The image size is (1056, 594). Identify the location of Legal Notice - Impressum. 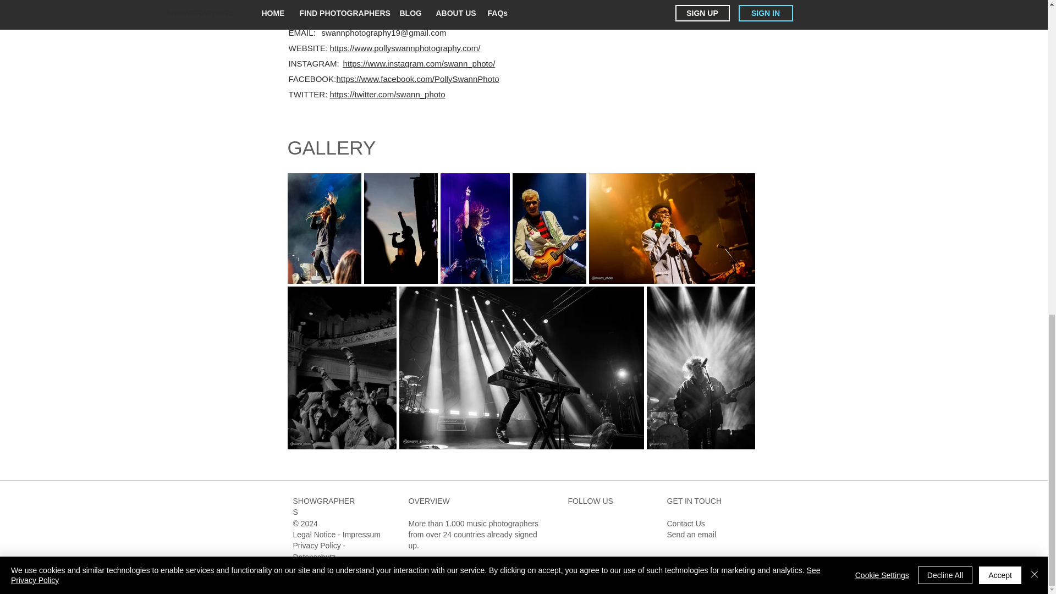
(336, 535).